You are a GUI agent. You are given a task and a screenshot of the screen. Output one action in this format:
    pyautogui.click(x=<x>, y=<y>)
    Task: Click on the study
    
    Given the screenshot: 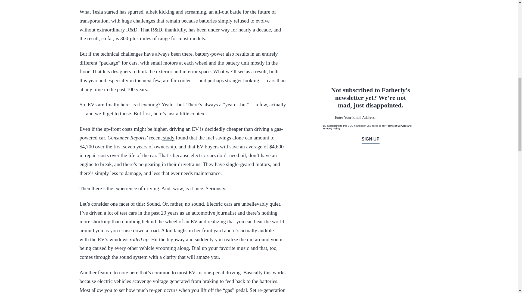 What is the action you would take?
    pyautogui.click(x=168, y=138)
    